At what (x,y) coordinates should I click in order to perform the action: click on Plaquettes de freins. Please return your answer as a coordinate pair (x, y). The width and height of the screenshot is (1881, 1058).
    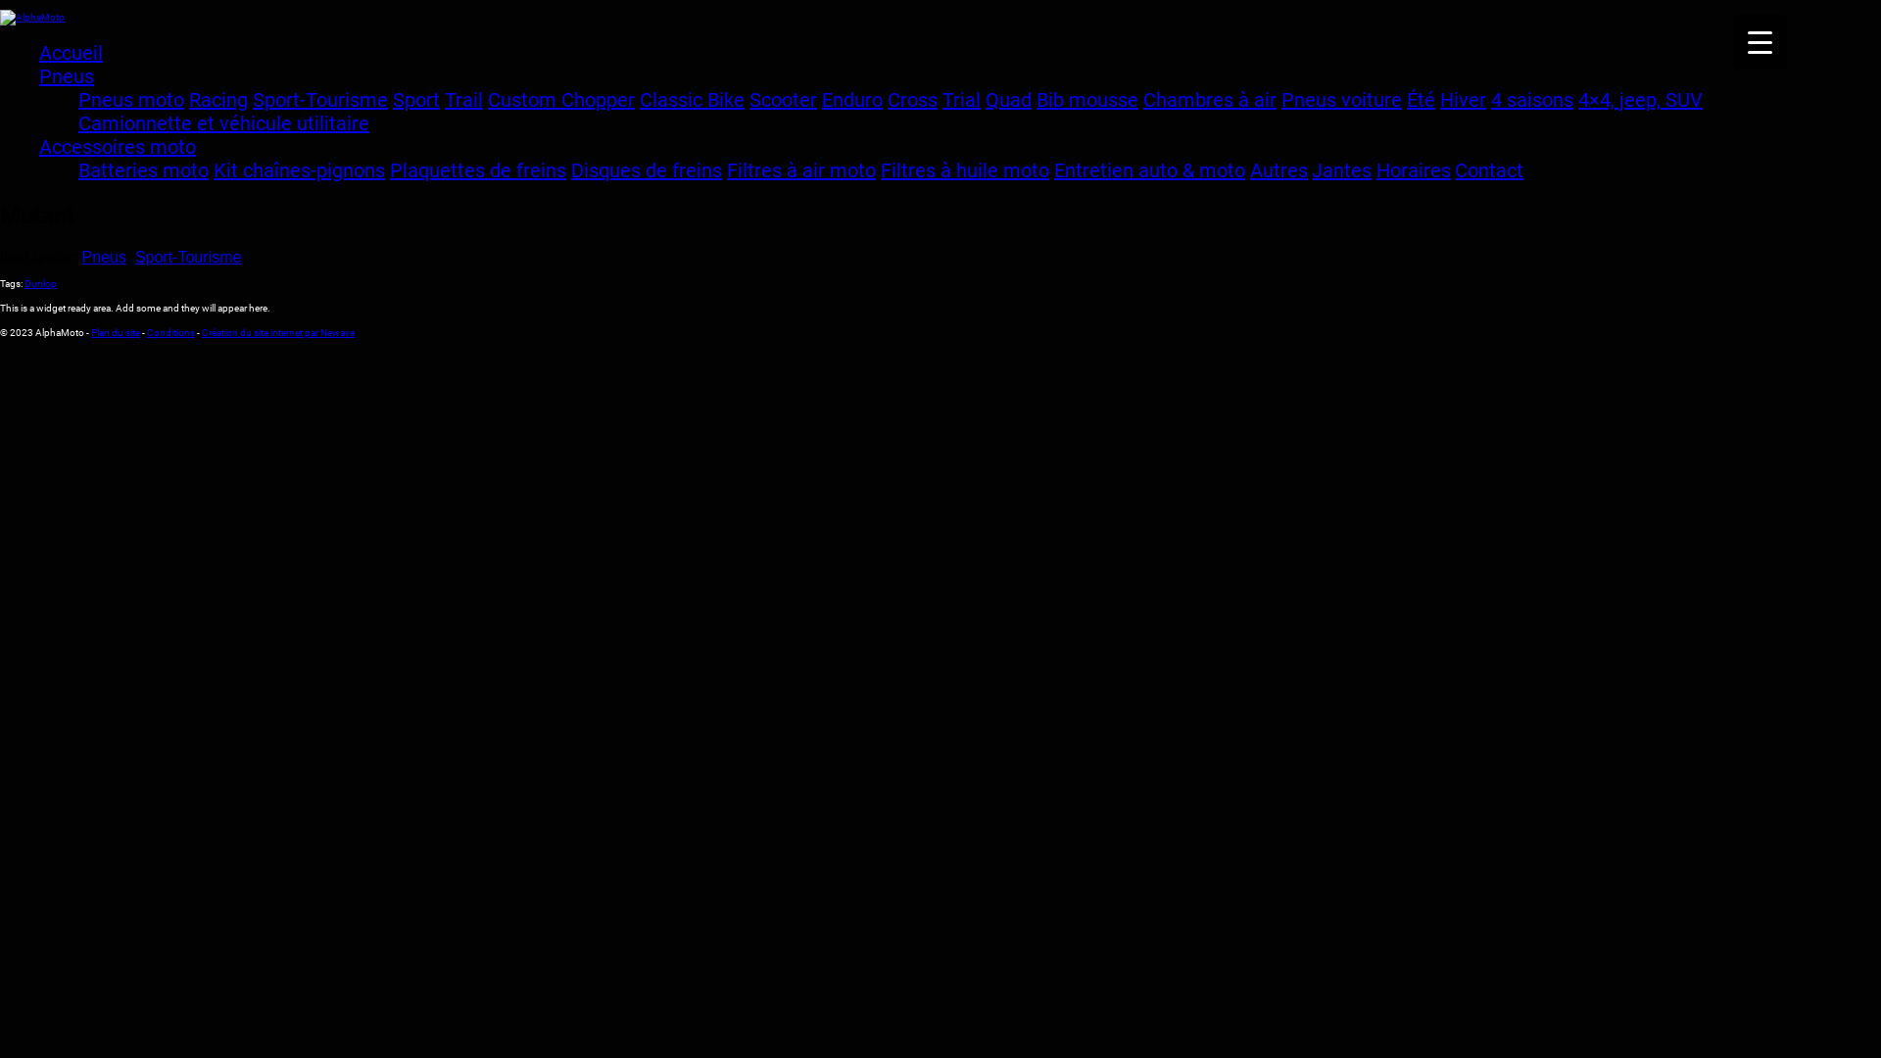
    Looking at the image, I should click on (478, 170).